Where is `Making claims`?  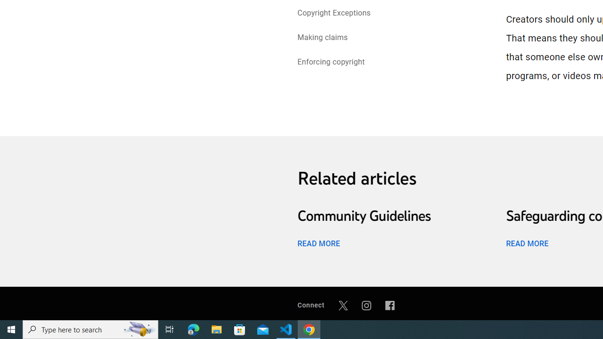
Making claims is located at coordinates (322, 39).